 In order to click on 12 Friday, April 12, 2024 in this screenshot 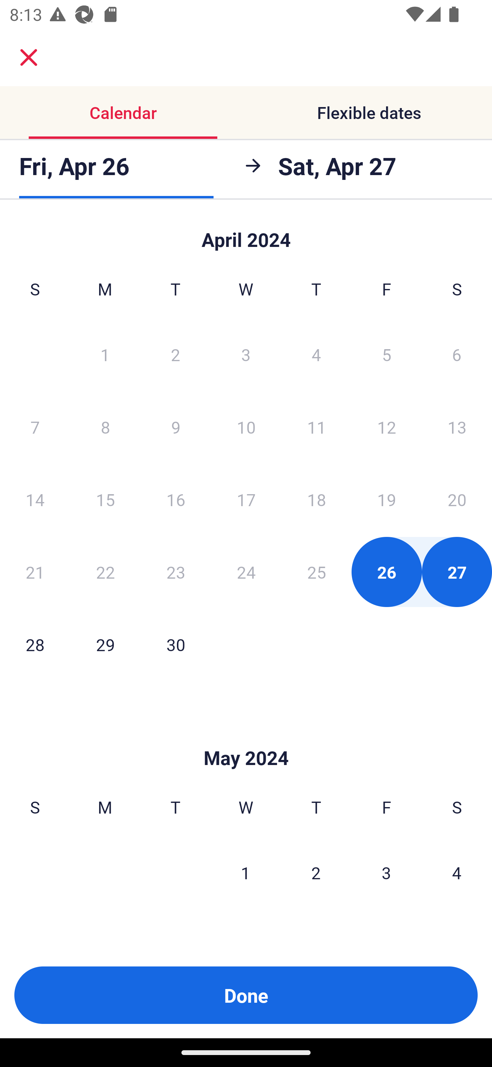, I will do `click(387, 427)`.